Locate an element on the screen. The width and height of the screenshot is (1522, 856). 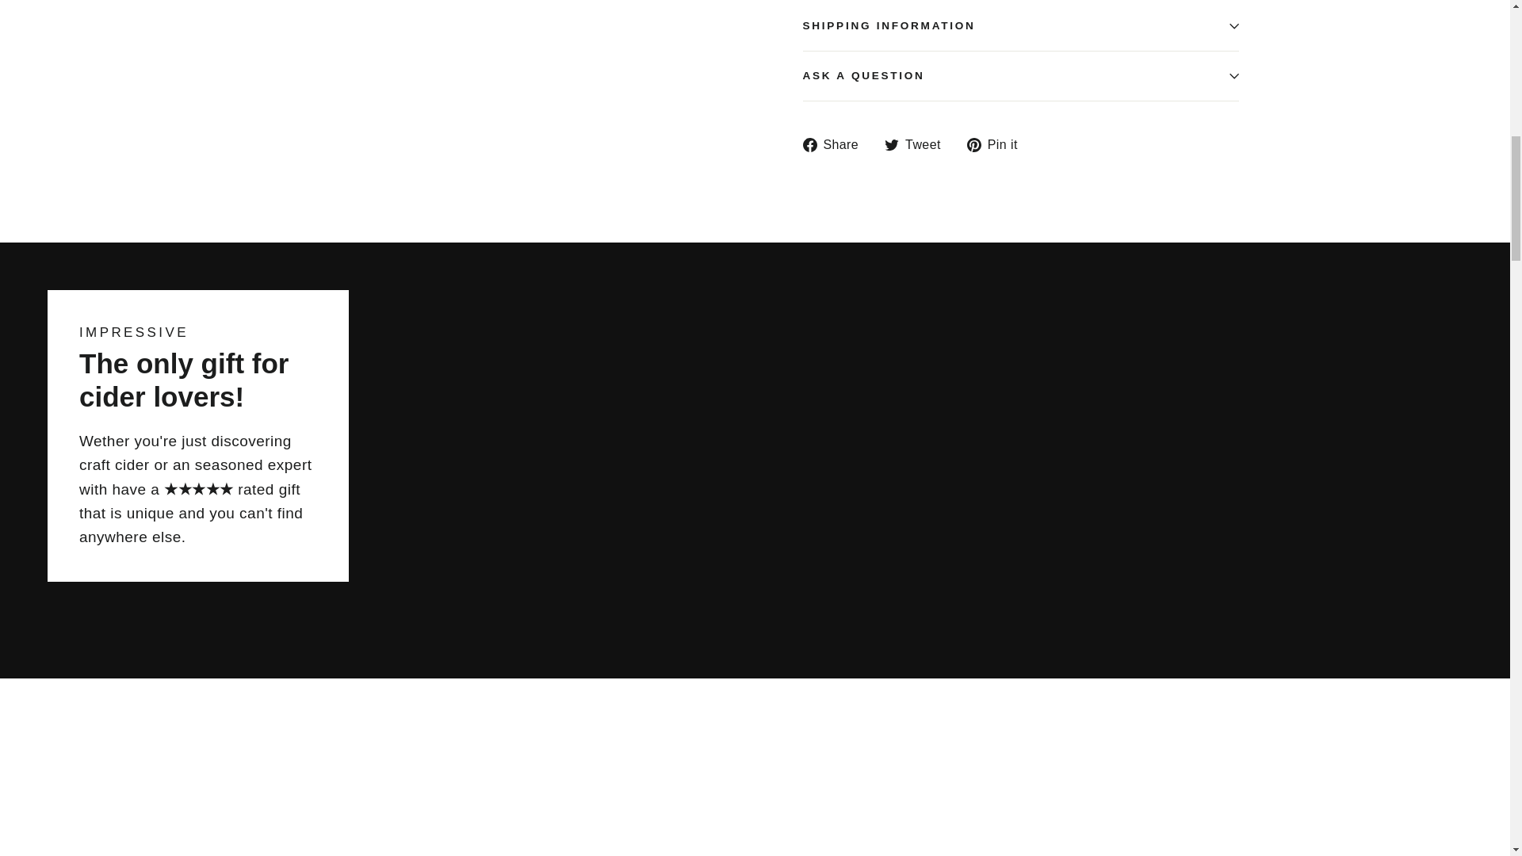
Share on Facebook is located at coordinates (836, 144).